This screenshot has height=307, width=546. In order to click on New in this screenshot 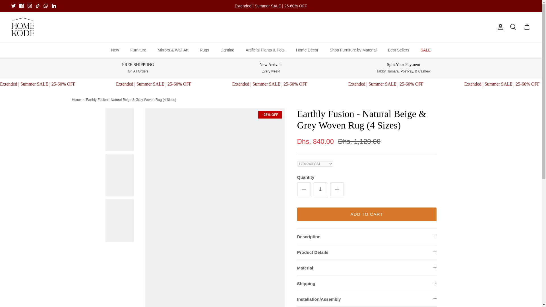, I will do `click(115, 50)`.